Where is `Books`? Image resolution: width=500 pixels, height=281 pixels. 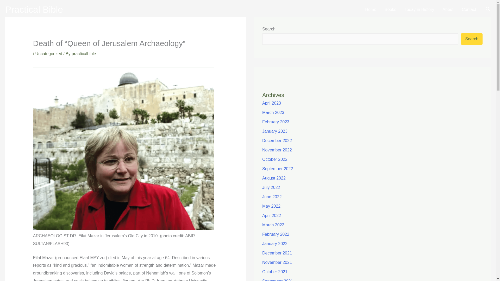
Books is located at coordinates (390, 9).